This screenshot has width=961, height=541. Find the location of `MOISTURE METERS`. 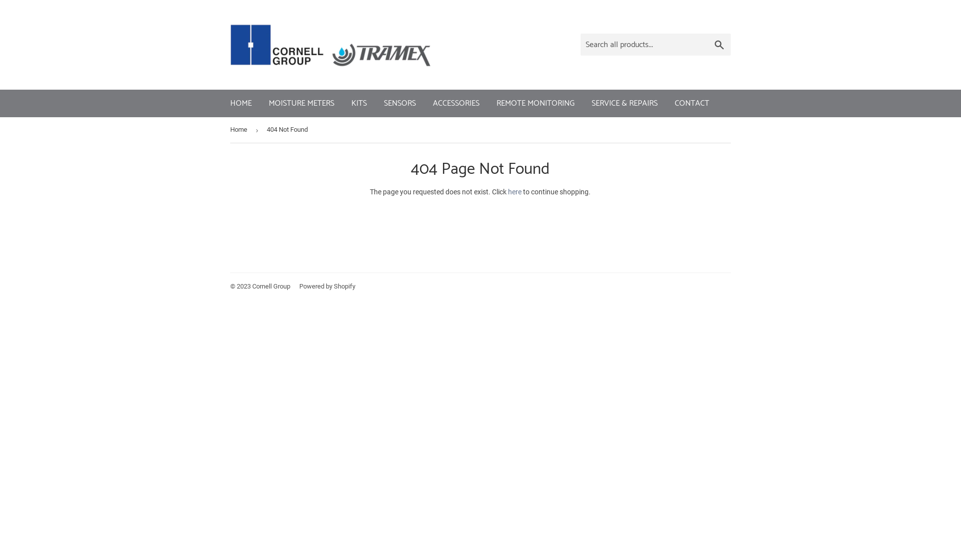

MOISTURE METERS is located at coordinates (301, 104).